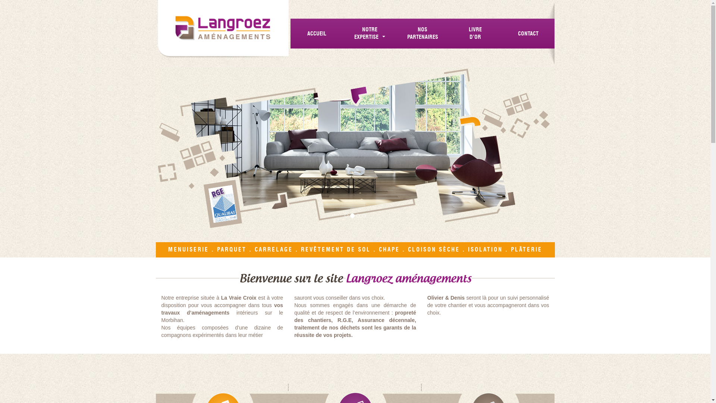 Image resolution: width=716 pixels, height=403 pixels. Describe the element at coordinates (370, 34) in the screenshot. I see `NOTRE
EXPERTISE...` at that location.